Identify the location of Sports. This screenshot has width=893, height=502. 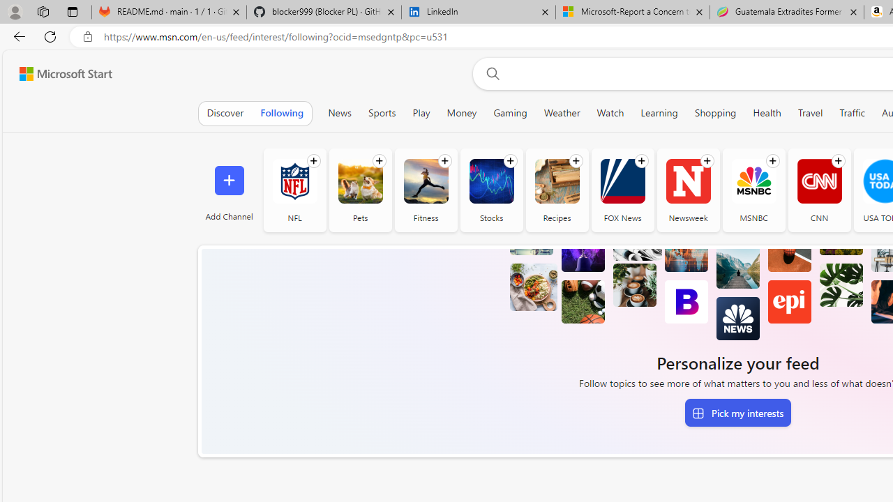
(382, 113).